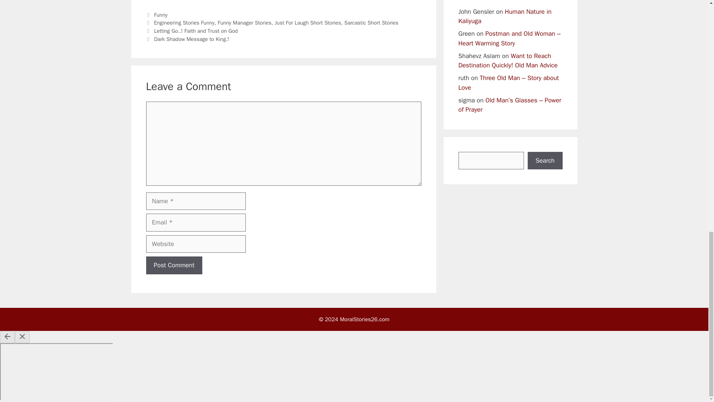 Image resolution: width=714 pixels, height=402 pixels. I want to click on Letting Go..! Faith and Trust on God, so click(196, 31).